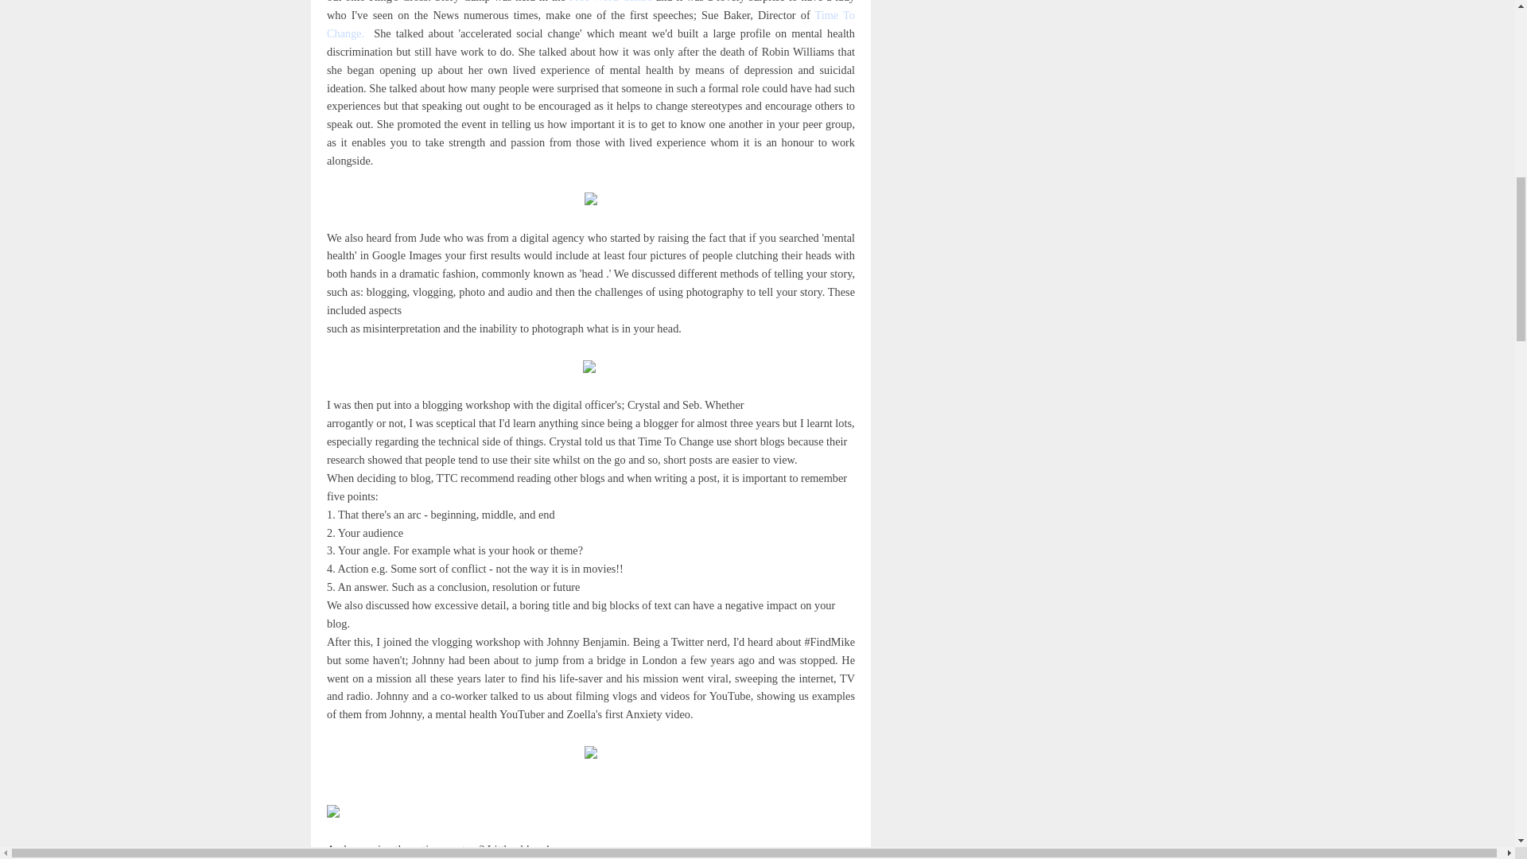 This screenshot has height=859, width=1527. What do you see at coordinates (611, 2) in the screenshot?
I see `Free Word Centre` at bounding box center [611, 2].